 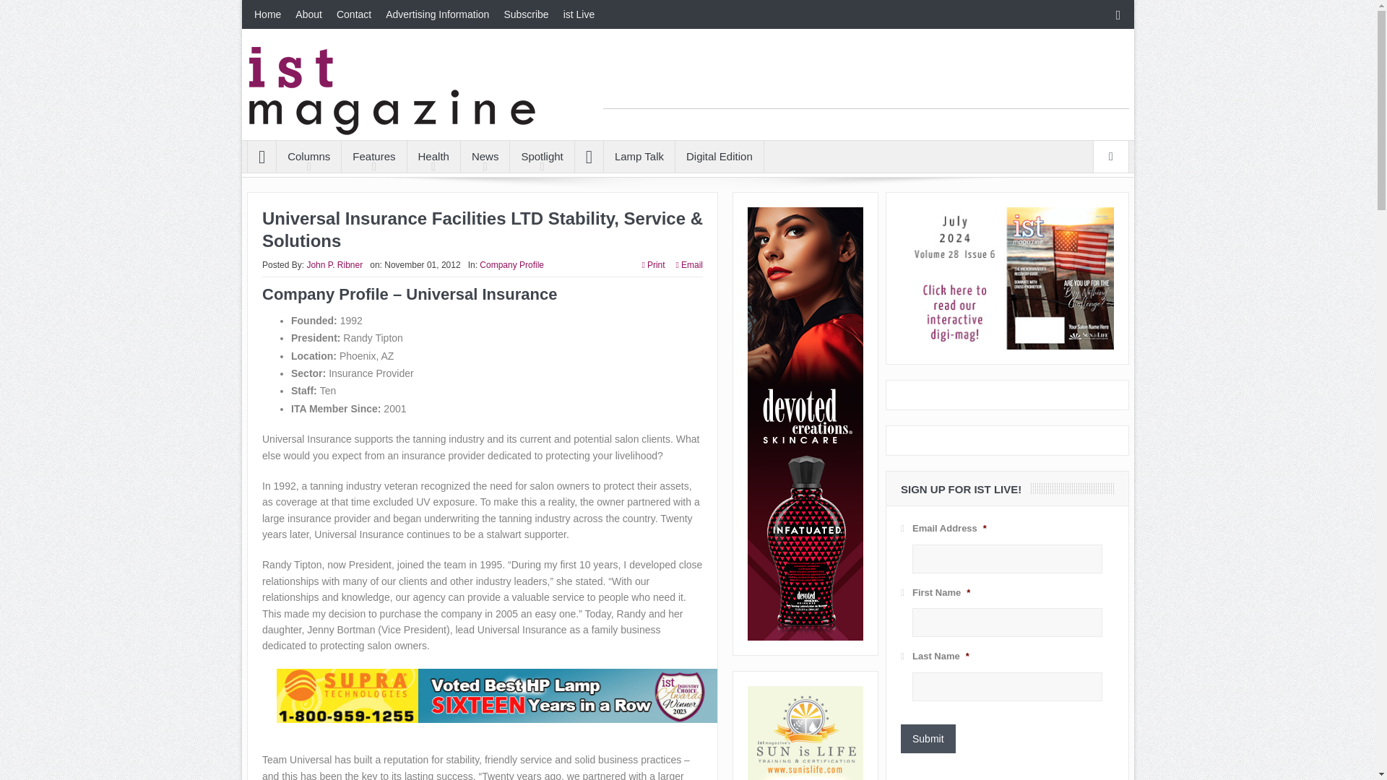 I want to click on Health, so click(x=433, y=156).